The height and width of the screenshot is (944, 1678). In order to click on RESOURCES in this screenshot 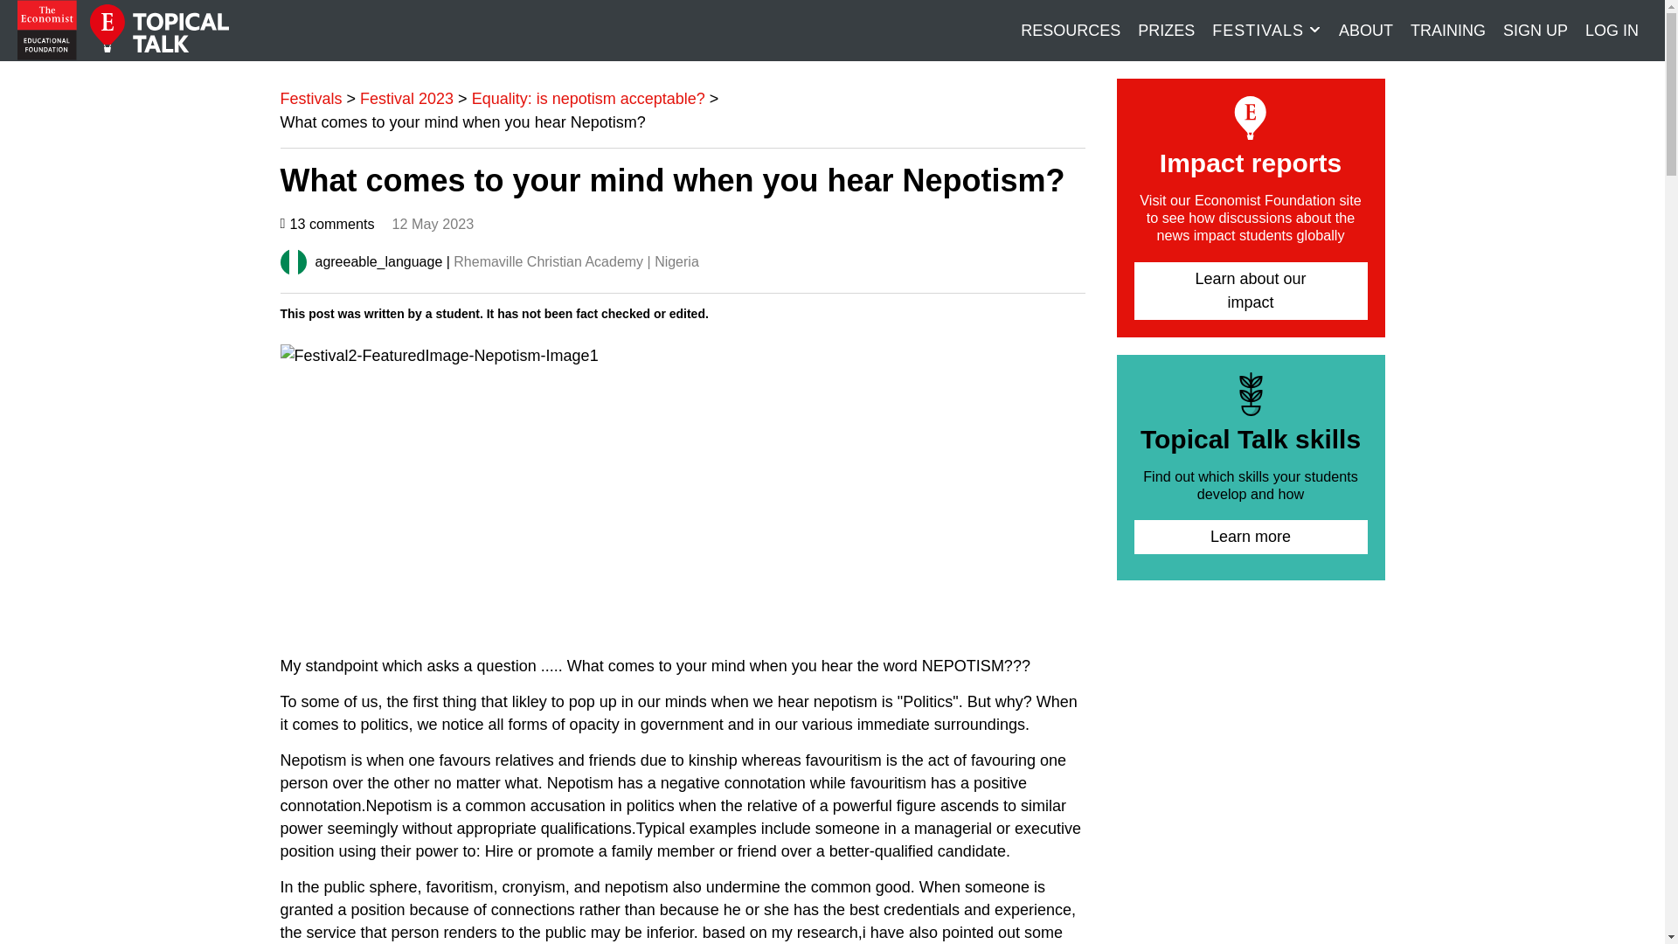, I will do `click(1070, 30)`.